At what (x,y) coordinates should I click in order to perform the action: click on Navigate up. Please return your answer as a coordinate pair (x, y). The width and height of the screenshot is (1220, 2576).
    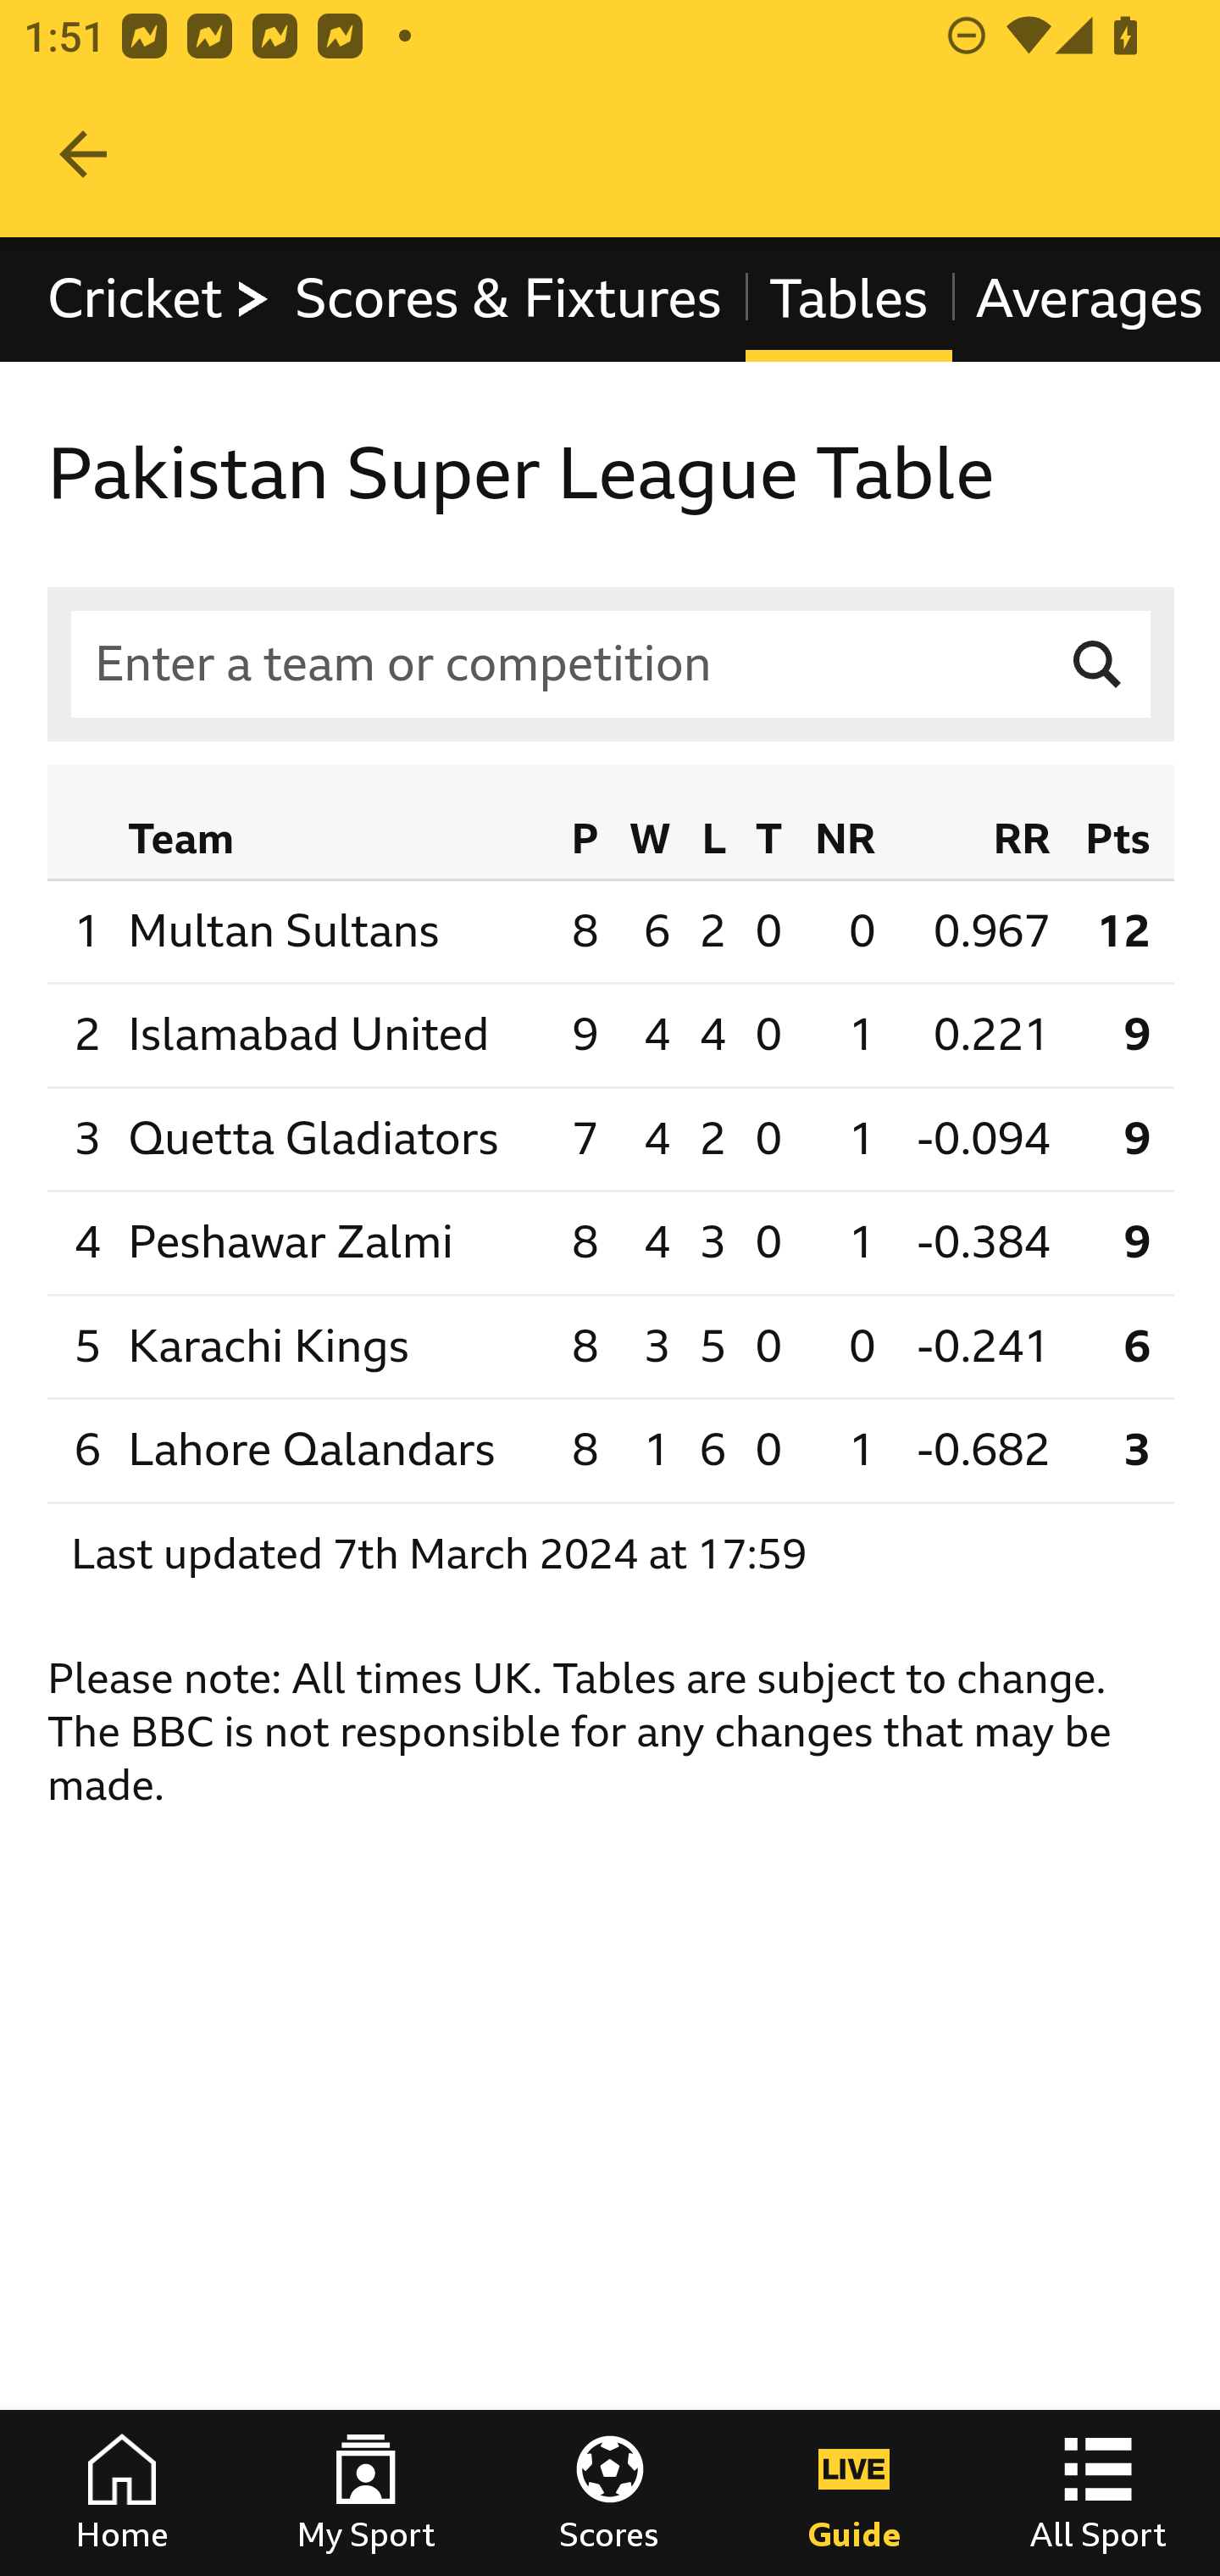
    Looking at the image, I should click on (83, 154).